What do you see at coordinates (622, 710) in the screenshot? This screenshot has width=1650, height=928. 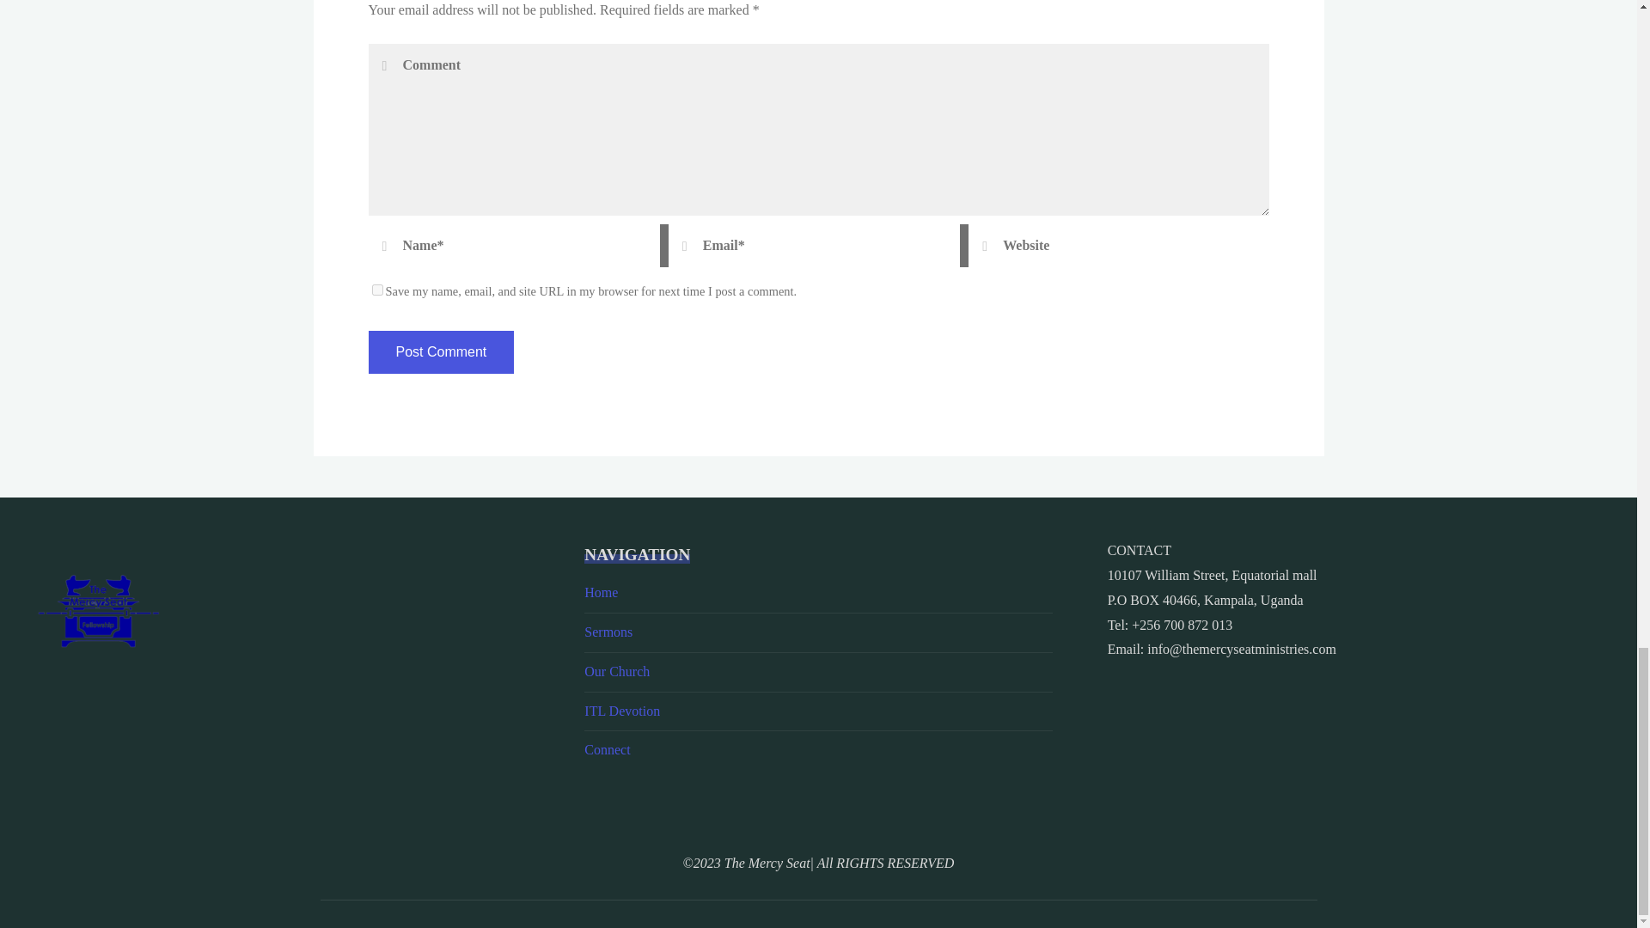 I see `ITL Devotion` at bounding box center [622, 710].